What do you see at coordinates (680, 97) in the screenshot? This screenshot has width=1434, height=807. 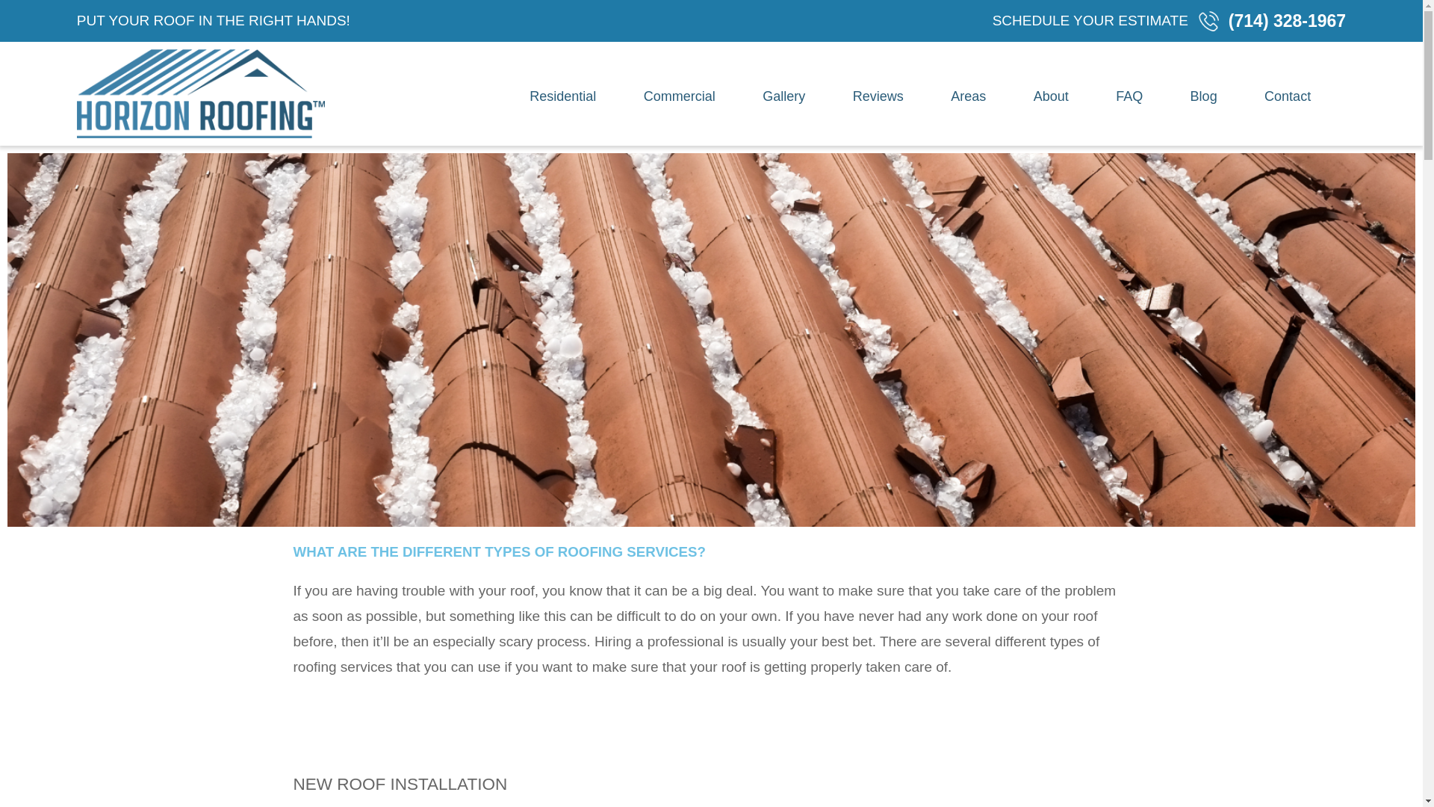 I see `Commercial` at bounding box center [680, 97].